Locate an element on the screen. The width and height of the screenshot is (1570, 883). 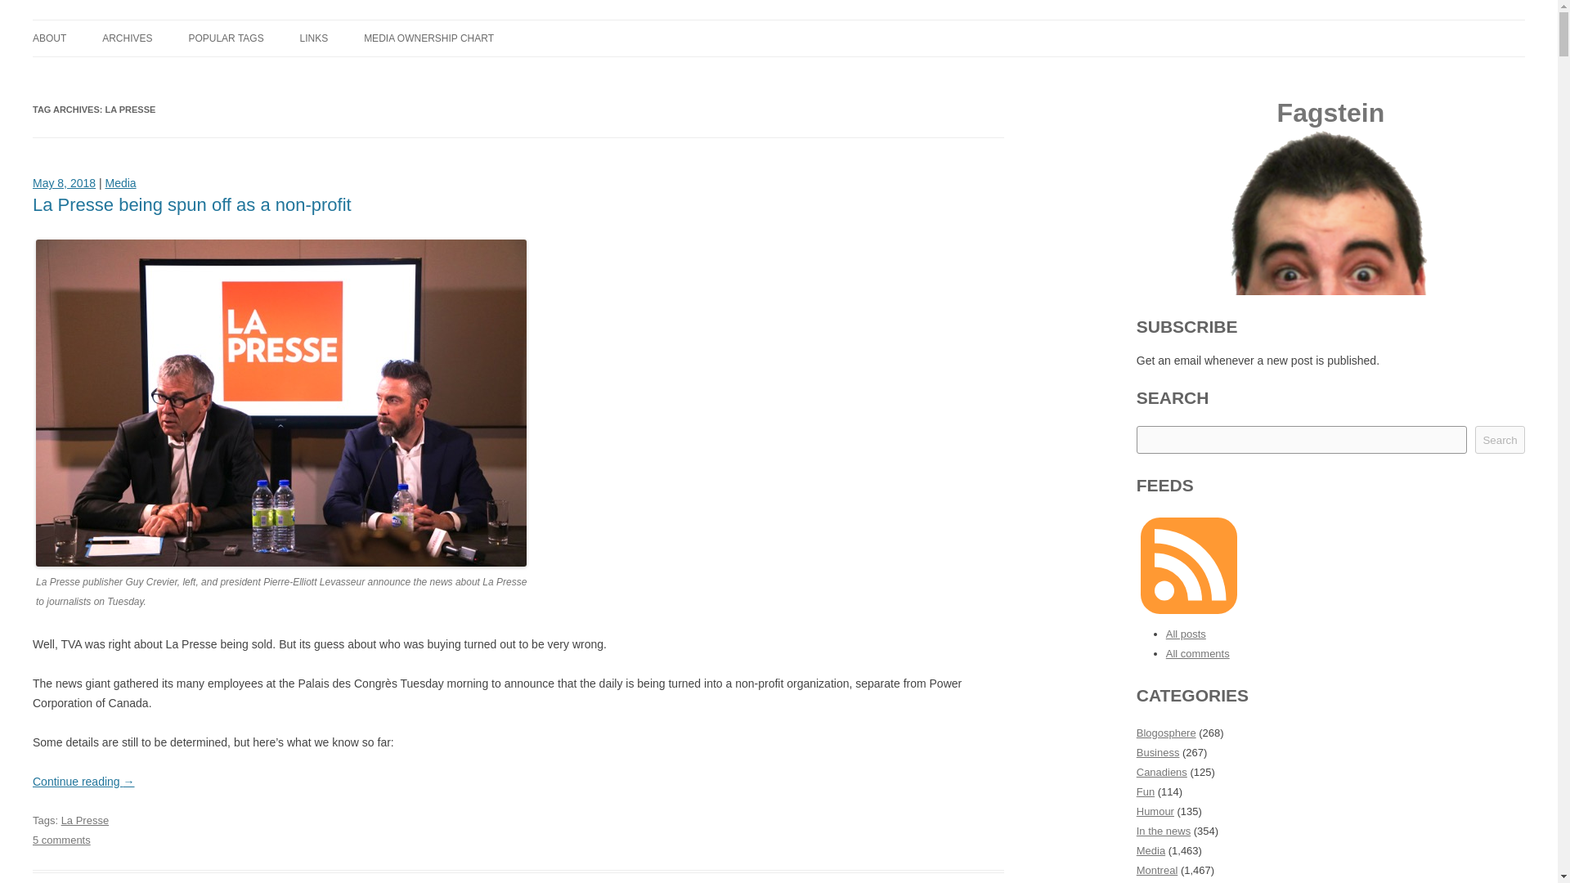
1:21 pm is located at coordinates (64, 183).